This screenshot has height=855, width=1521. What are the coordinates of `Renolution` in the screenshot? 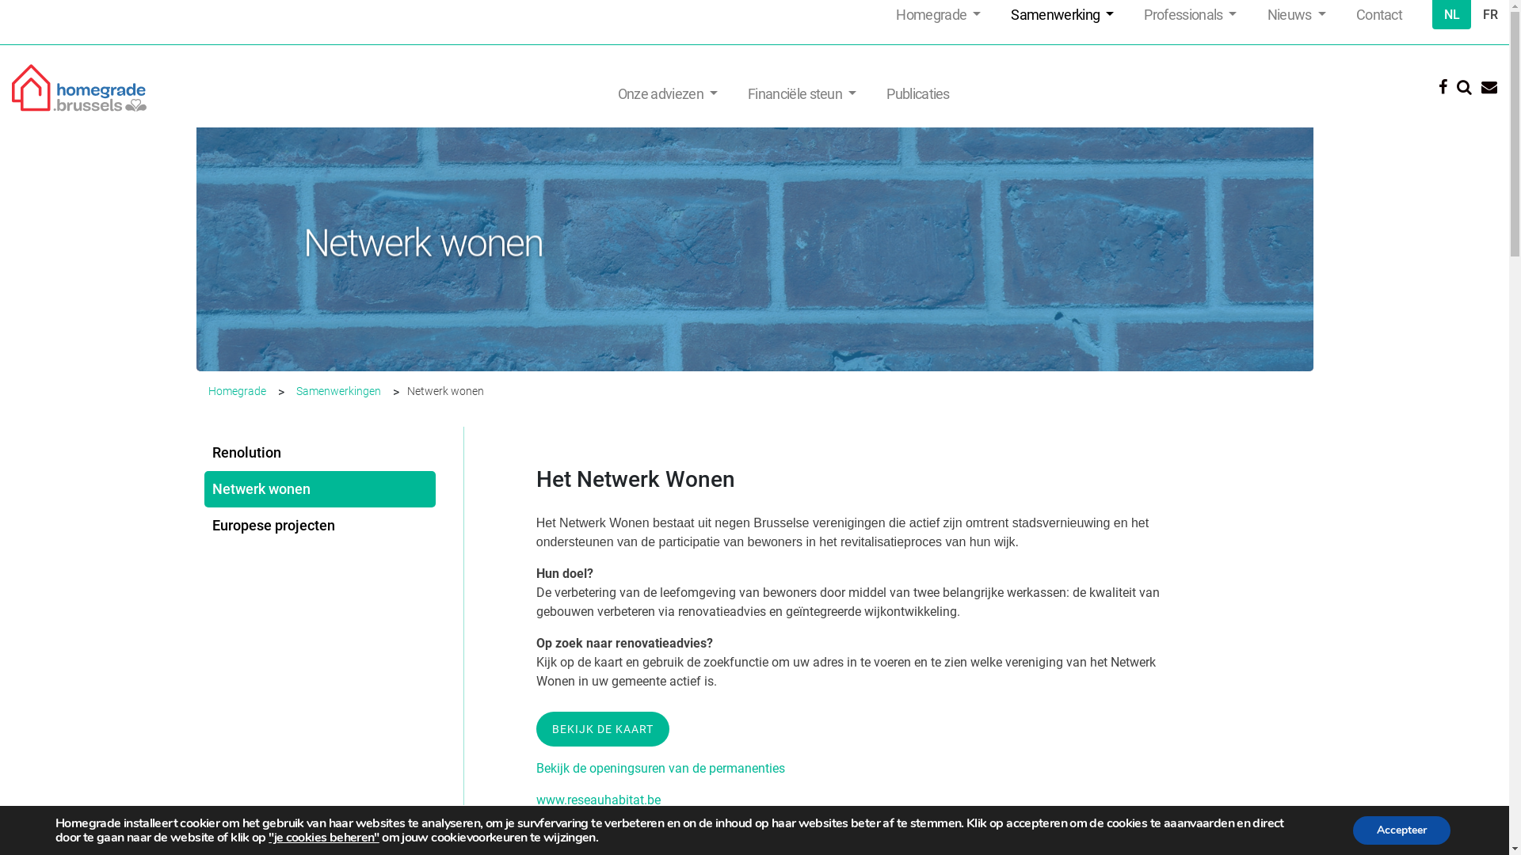 It's located at (325, 453).